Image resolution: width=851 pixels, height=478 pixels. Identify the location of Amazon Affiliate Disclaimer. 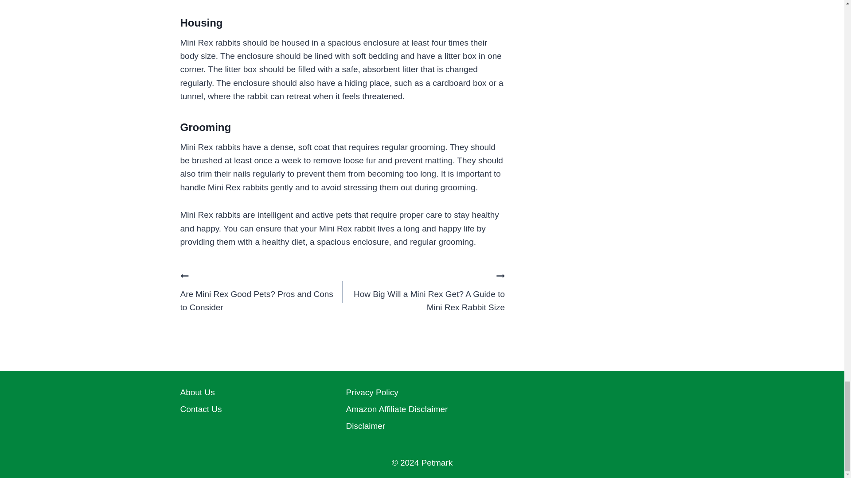
(422, 409).